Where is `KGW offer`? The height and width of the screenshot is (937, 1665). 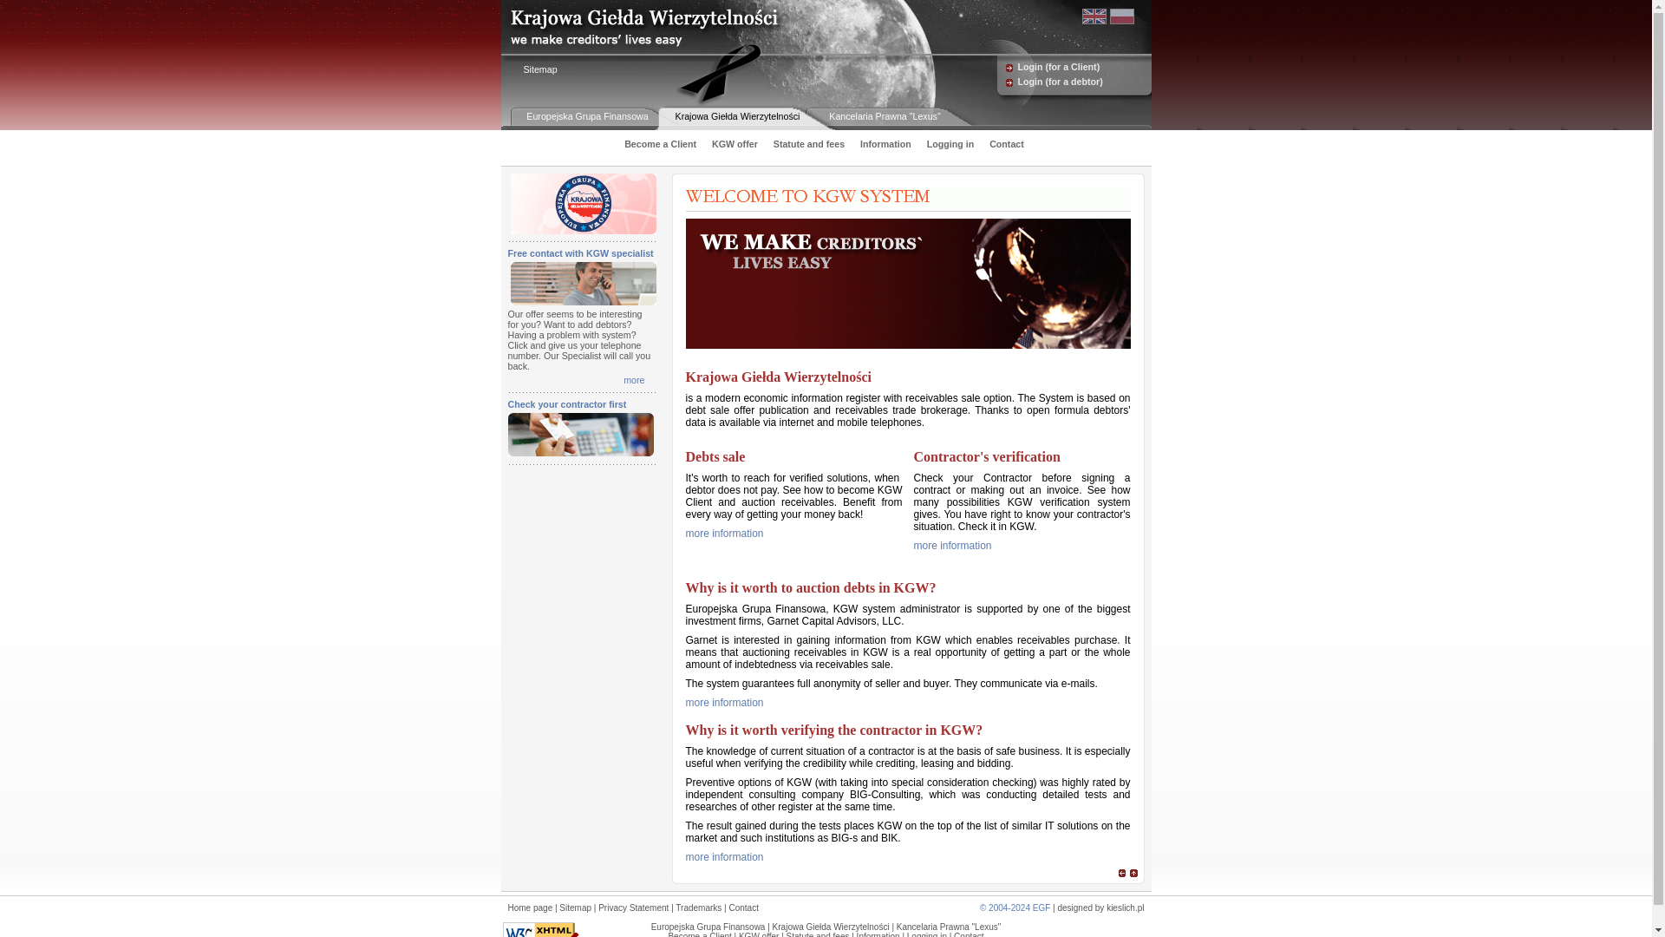 KGW offer is located at coordinates (730, 143).